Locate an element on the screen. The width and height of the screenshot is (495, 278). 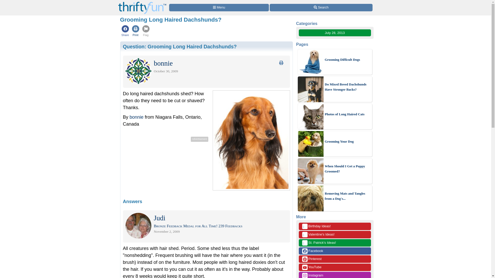
bonnie is located at coordinates (137, 117).